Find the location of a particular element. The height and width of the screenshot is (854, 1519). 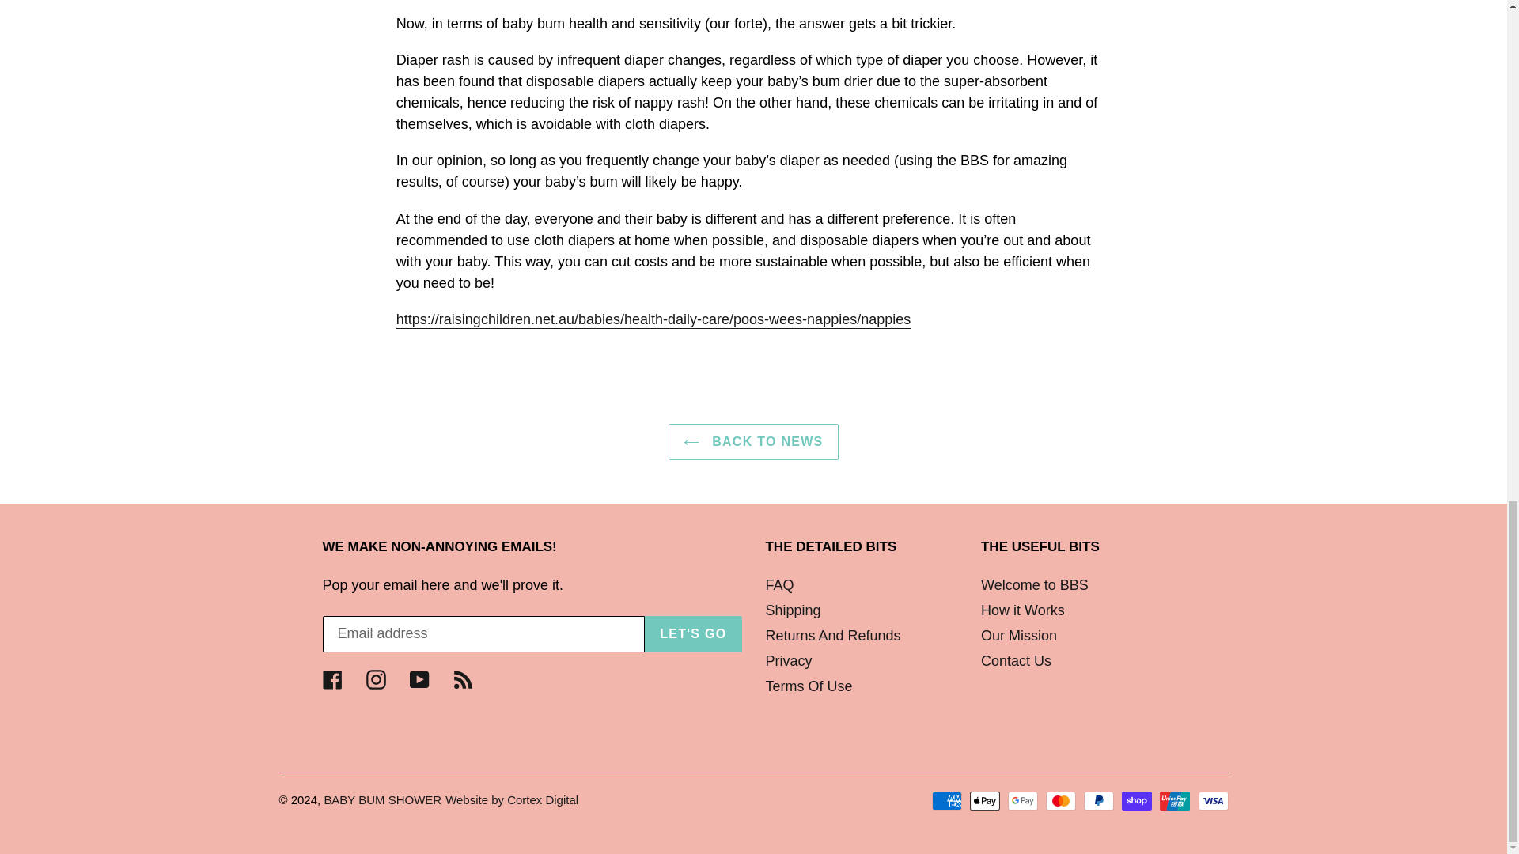

BABY BUM SHOWER is located at coordinates (382, 799).